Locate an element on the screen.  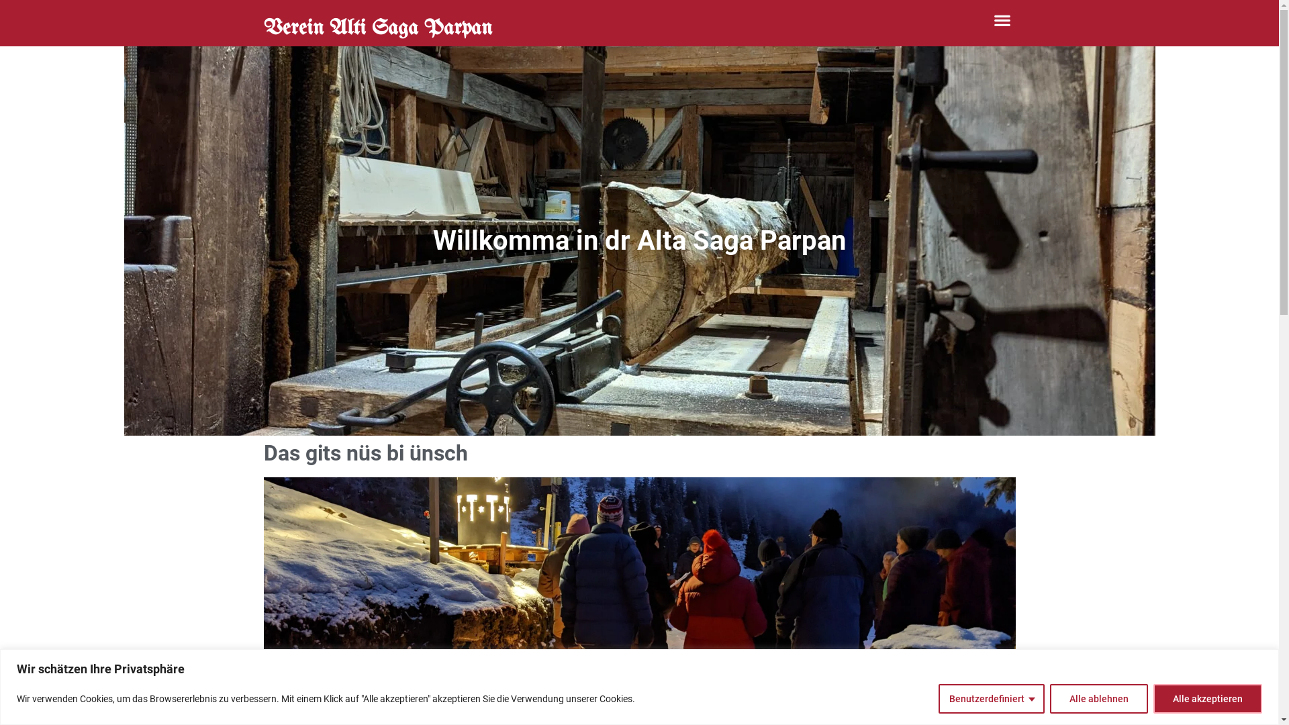
Alle akzeptieren is located at coordinates (1208, 698).